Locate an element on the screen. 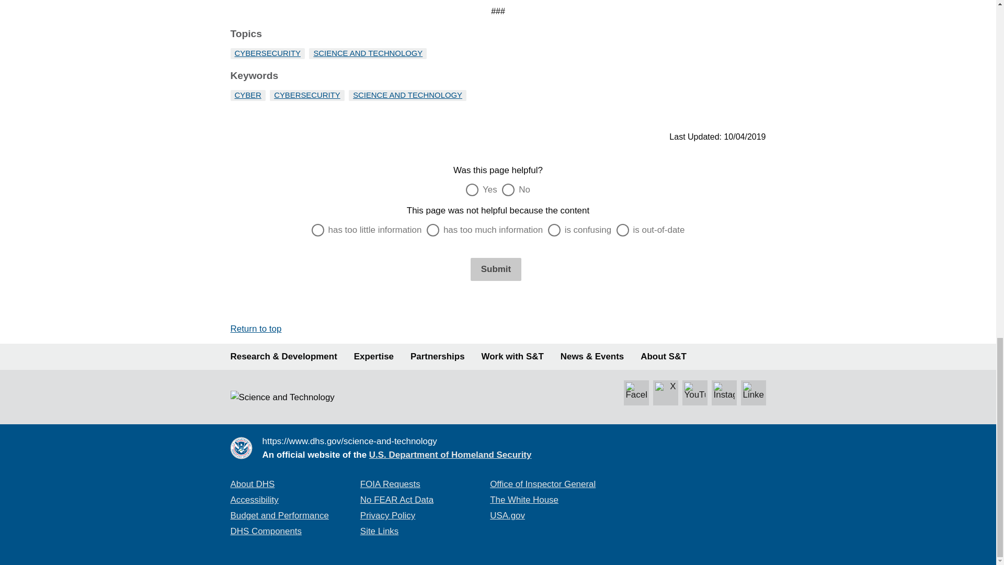 The width and height of the screenshot is (1004, 565). Our Work is located at coordinates (283, 357).